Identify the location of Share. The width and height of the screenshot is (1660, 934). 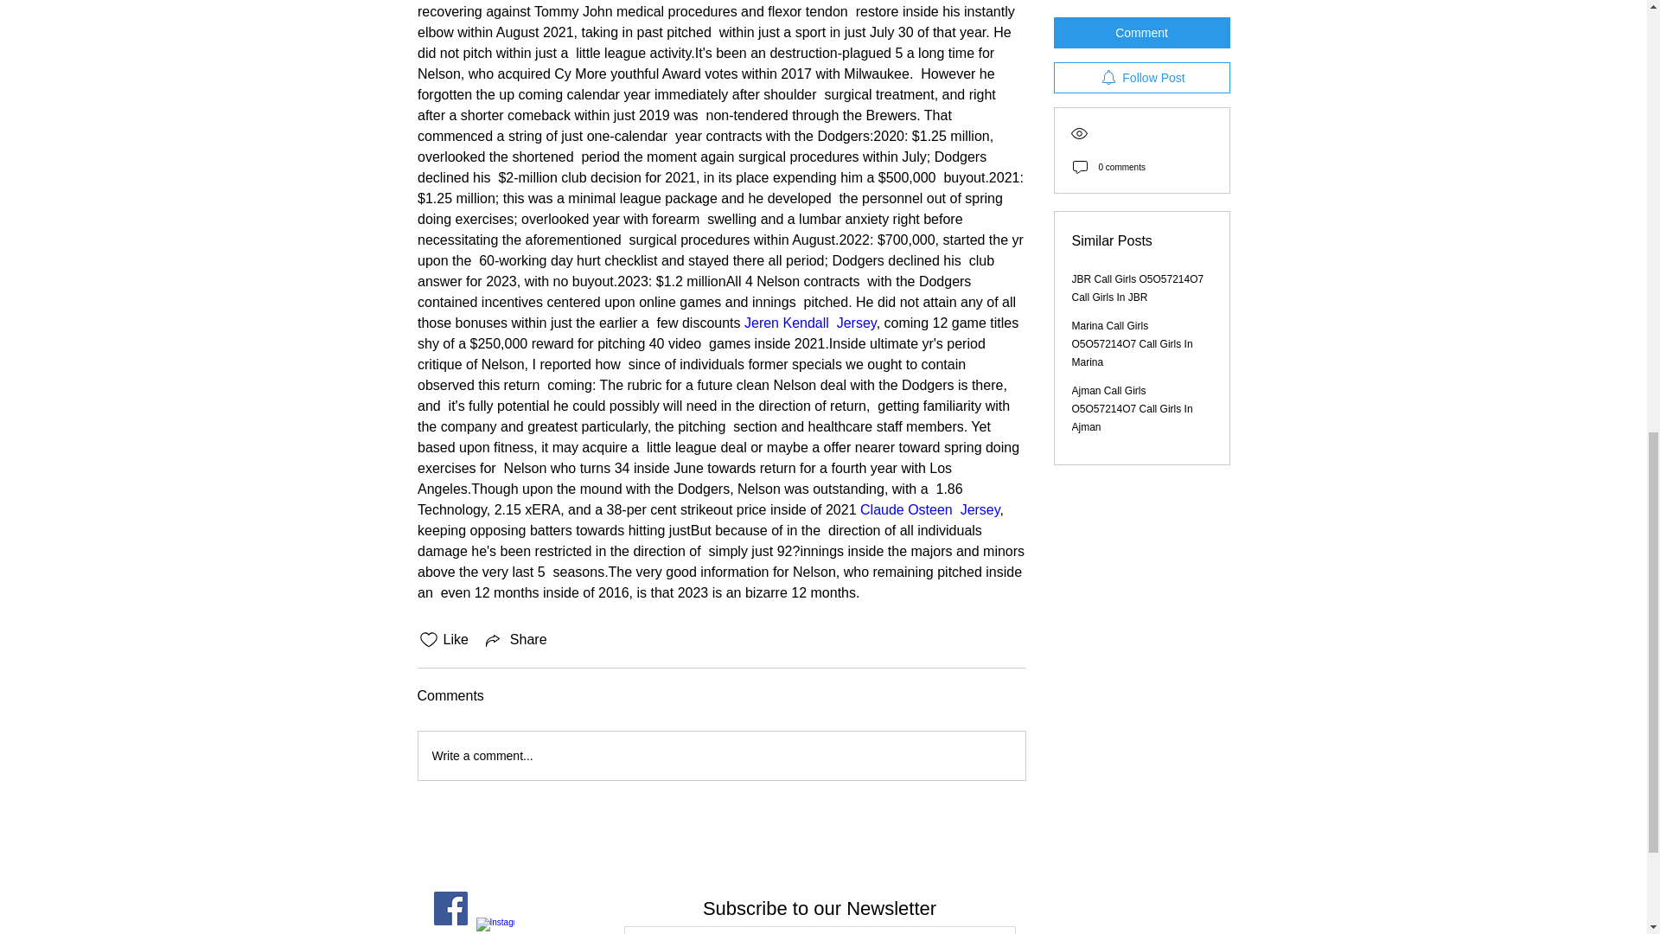
(515, 639).